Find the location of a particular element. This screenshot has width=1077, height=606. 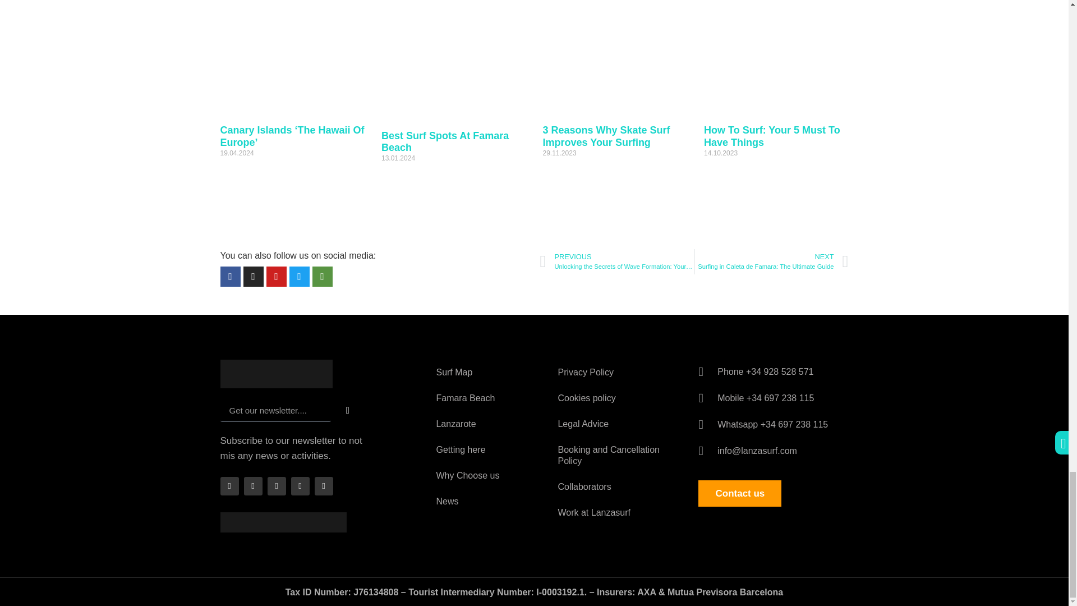

How To Surf: Your 5 Must To Have Things is located at coordinates (772, 136).